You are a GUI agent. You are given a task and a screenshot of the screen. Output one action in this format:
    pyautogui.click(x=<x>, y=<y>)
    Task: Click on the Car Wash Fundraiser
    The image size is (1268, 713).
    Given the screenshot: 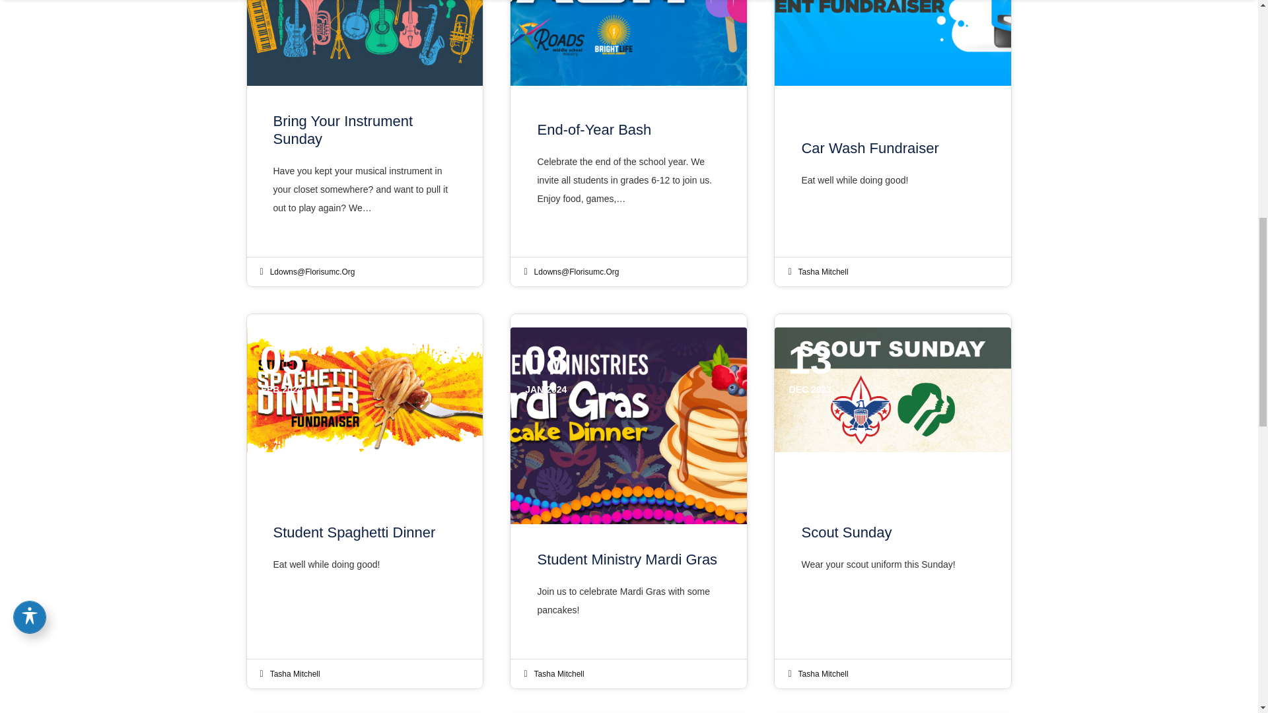 What is the action you would take?
    pyautogui.click(x=893, y=170)
    